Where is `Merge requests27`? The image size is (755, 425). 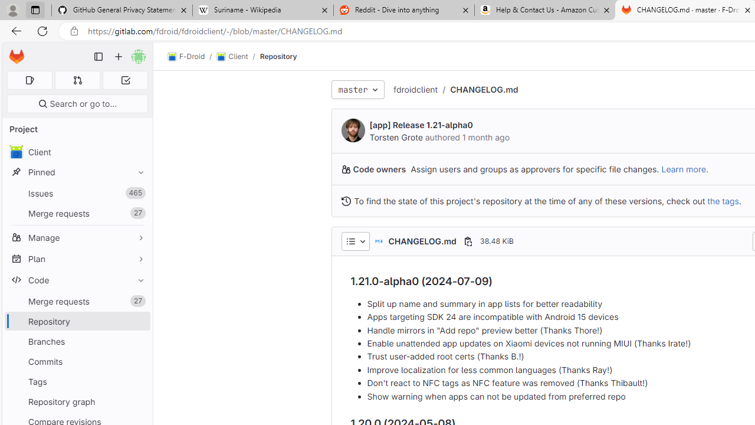
Merge requests27 is located at coordinates (77, 301).